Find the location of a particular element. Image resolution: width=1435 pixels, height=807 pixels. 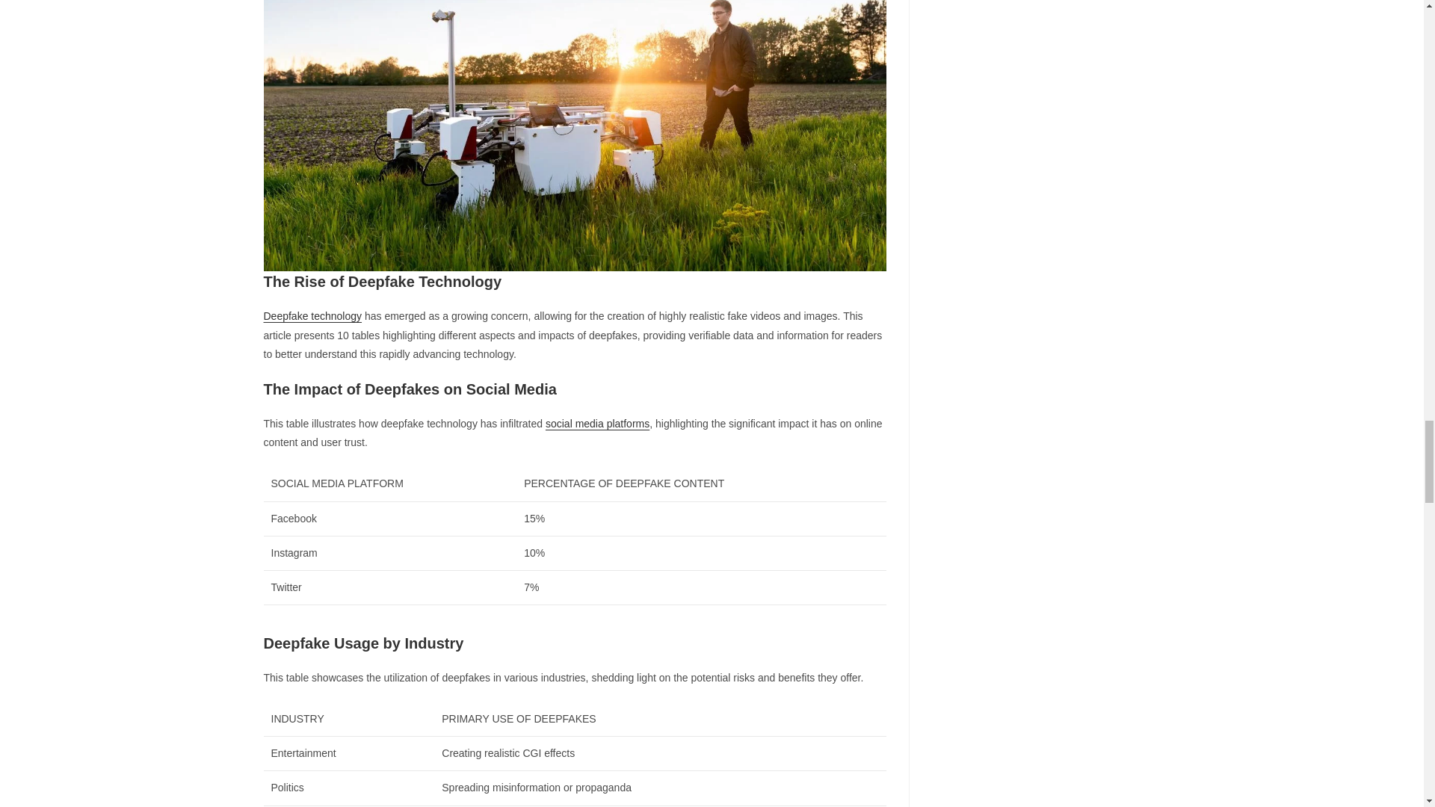

Deepfake technology is located at coordinates (312, 315).